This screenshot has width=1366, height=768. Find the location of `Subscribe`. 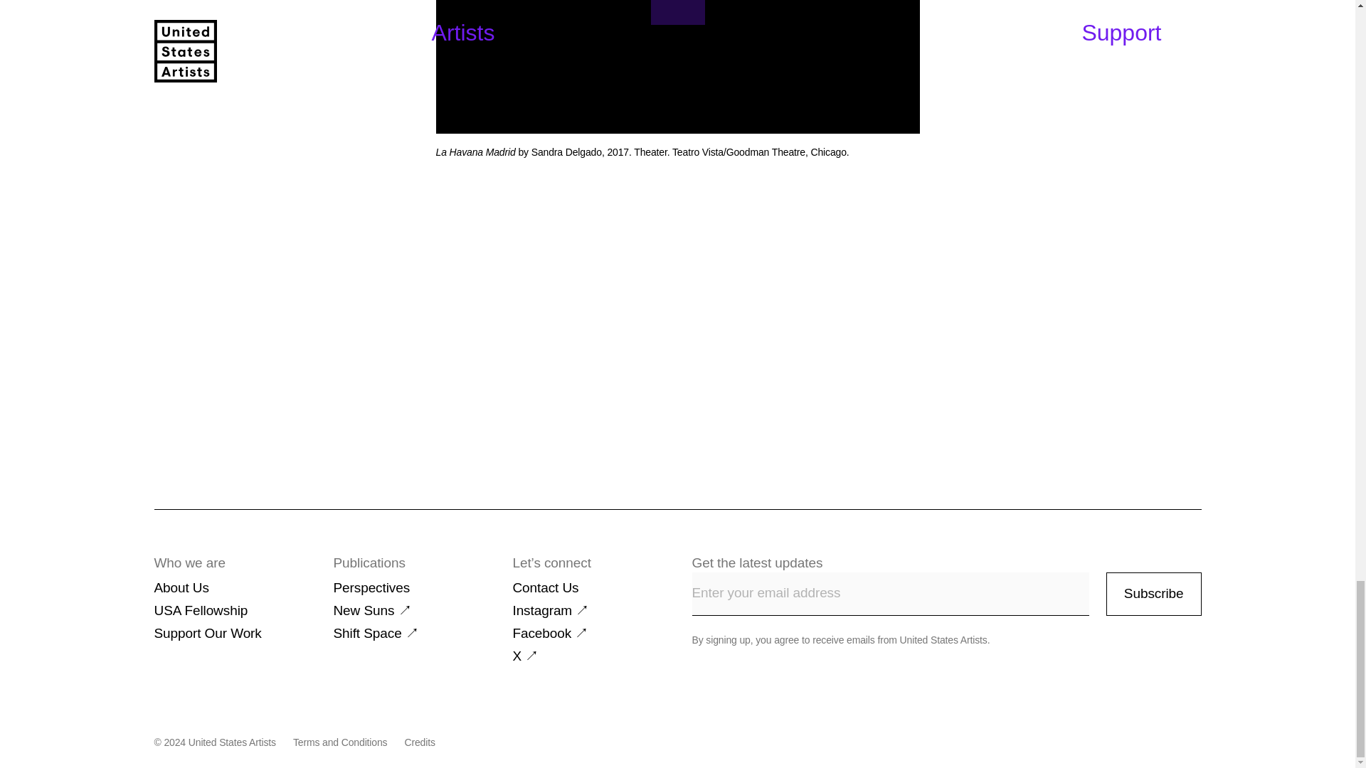

Subscribe is located at coordinates (1154, 594).